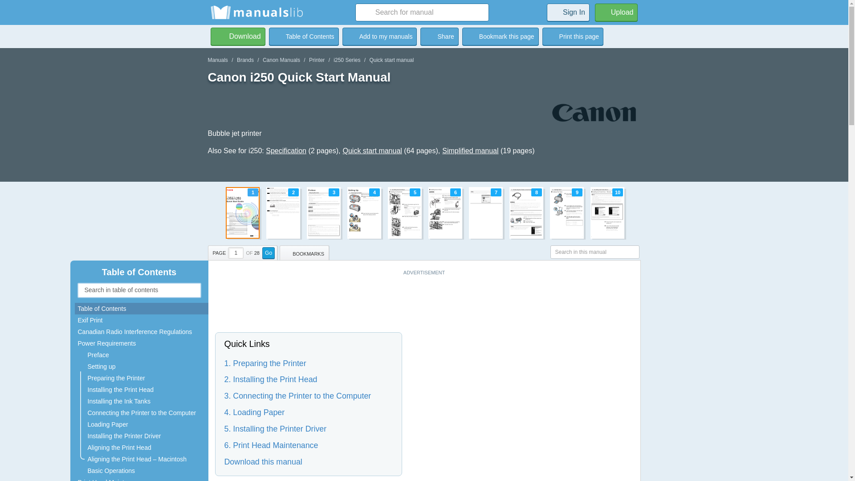 The image size is (855, 481). What do you see at coordinates (346, 60) in the screenshot?
I see `Download this manual` at bounding box center [346, 60].